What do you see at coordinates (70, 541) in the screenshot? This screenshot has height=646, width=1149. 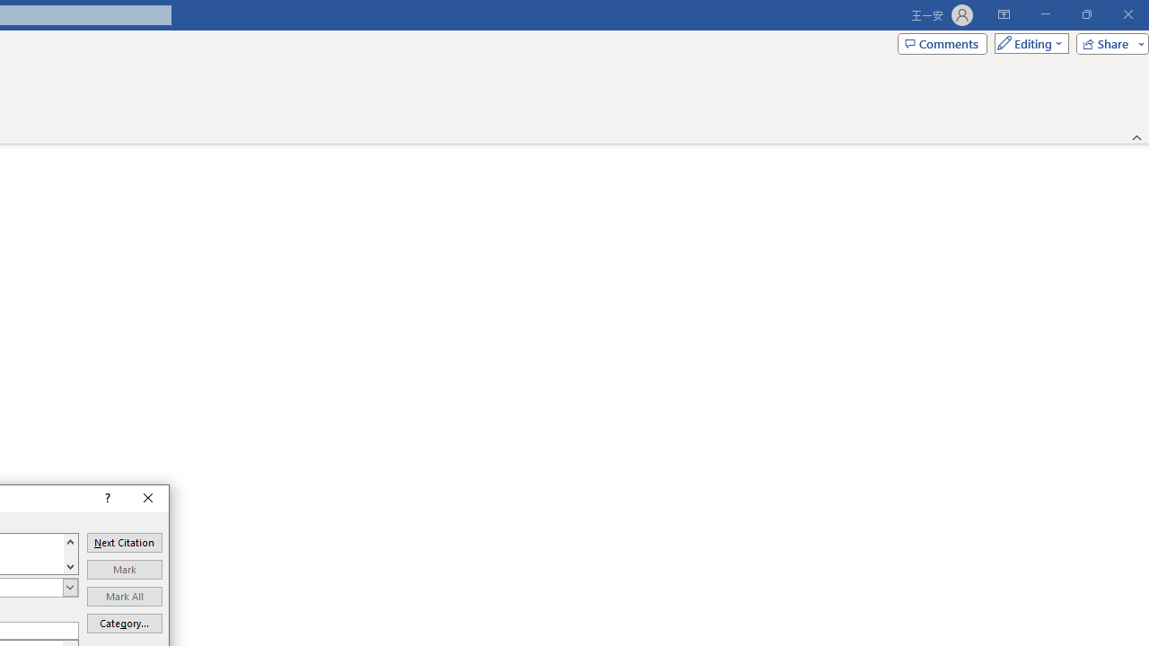 I see `Line up` at bounding box center [70, 541].